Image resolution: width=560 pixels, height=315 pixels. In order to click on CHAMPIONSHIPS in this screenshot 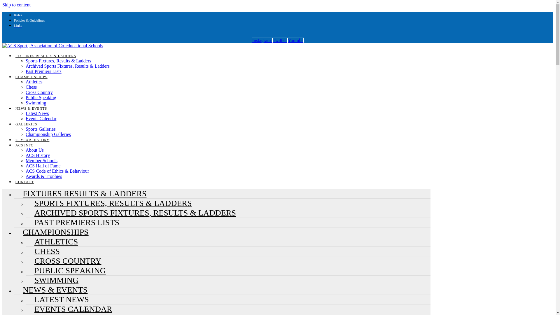, I will do `click(51, 232)`.